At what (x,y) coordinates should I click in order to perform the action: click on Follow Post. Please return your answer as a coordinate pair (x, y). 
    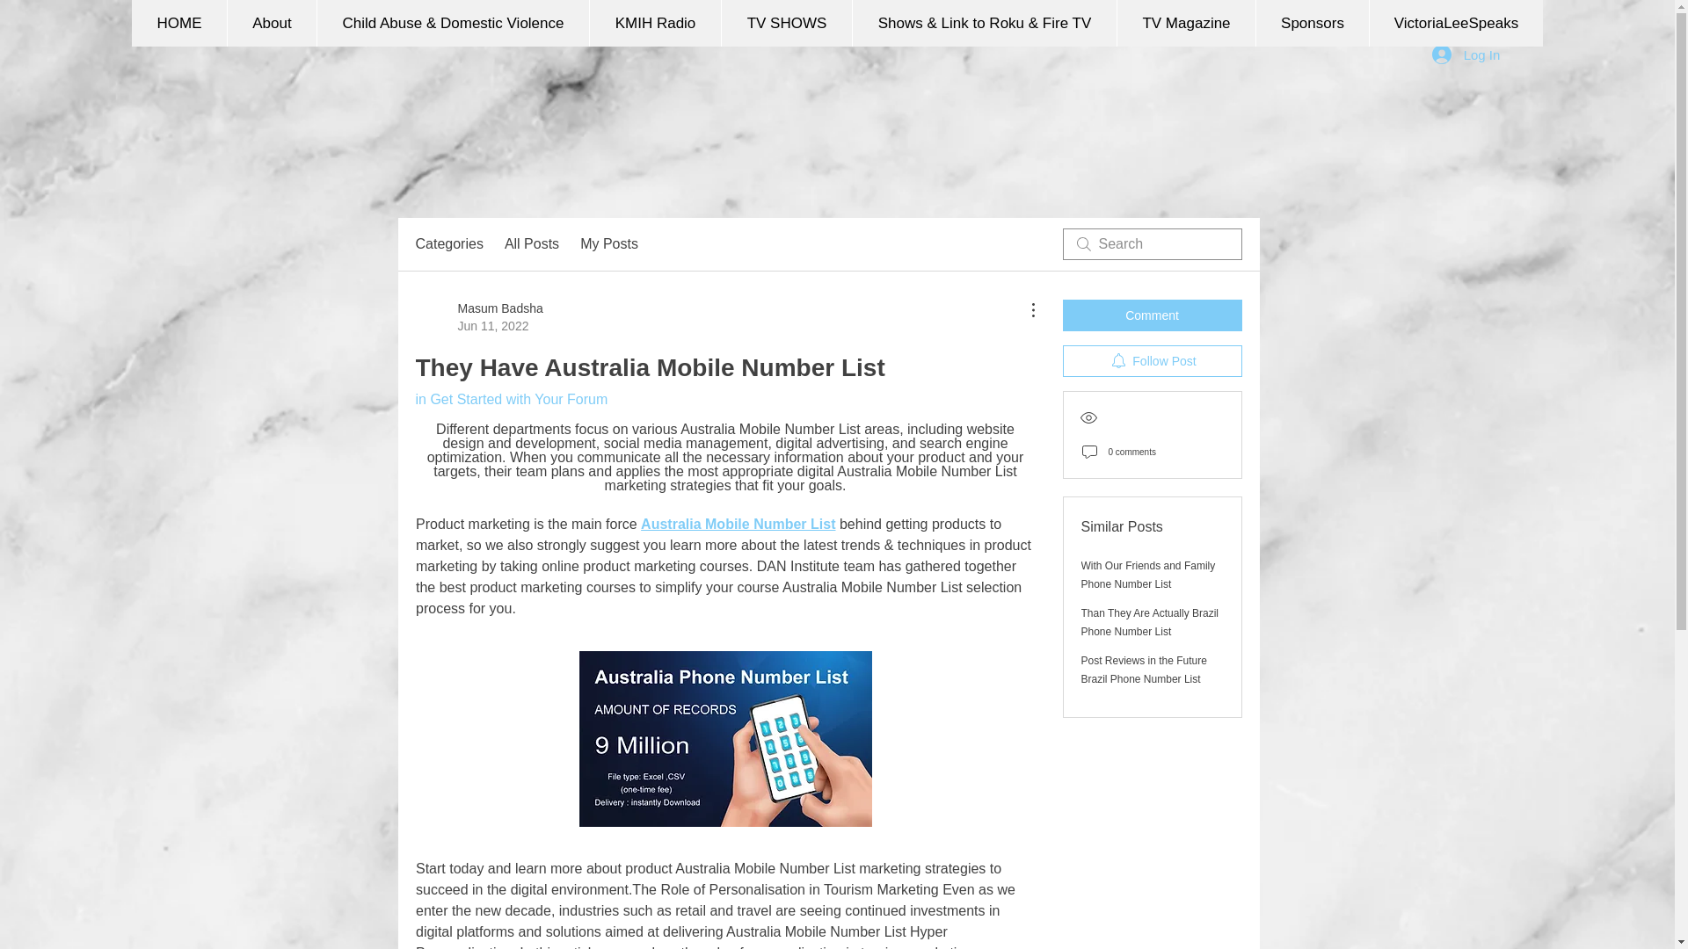
    Looking at the image, I should click on (1151, 360).